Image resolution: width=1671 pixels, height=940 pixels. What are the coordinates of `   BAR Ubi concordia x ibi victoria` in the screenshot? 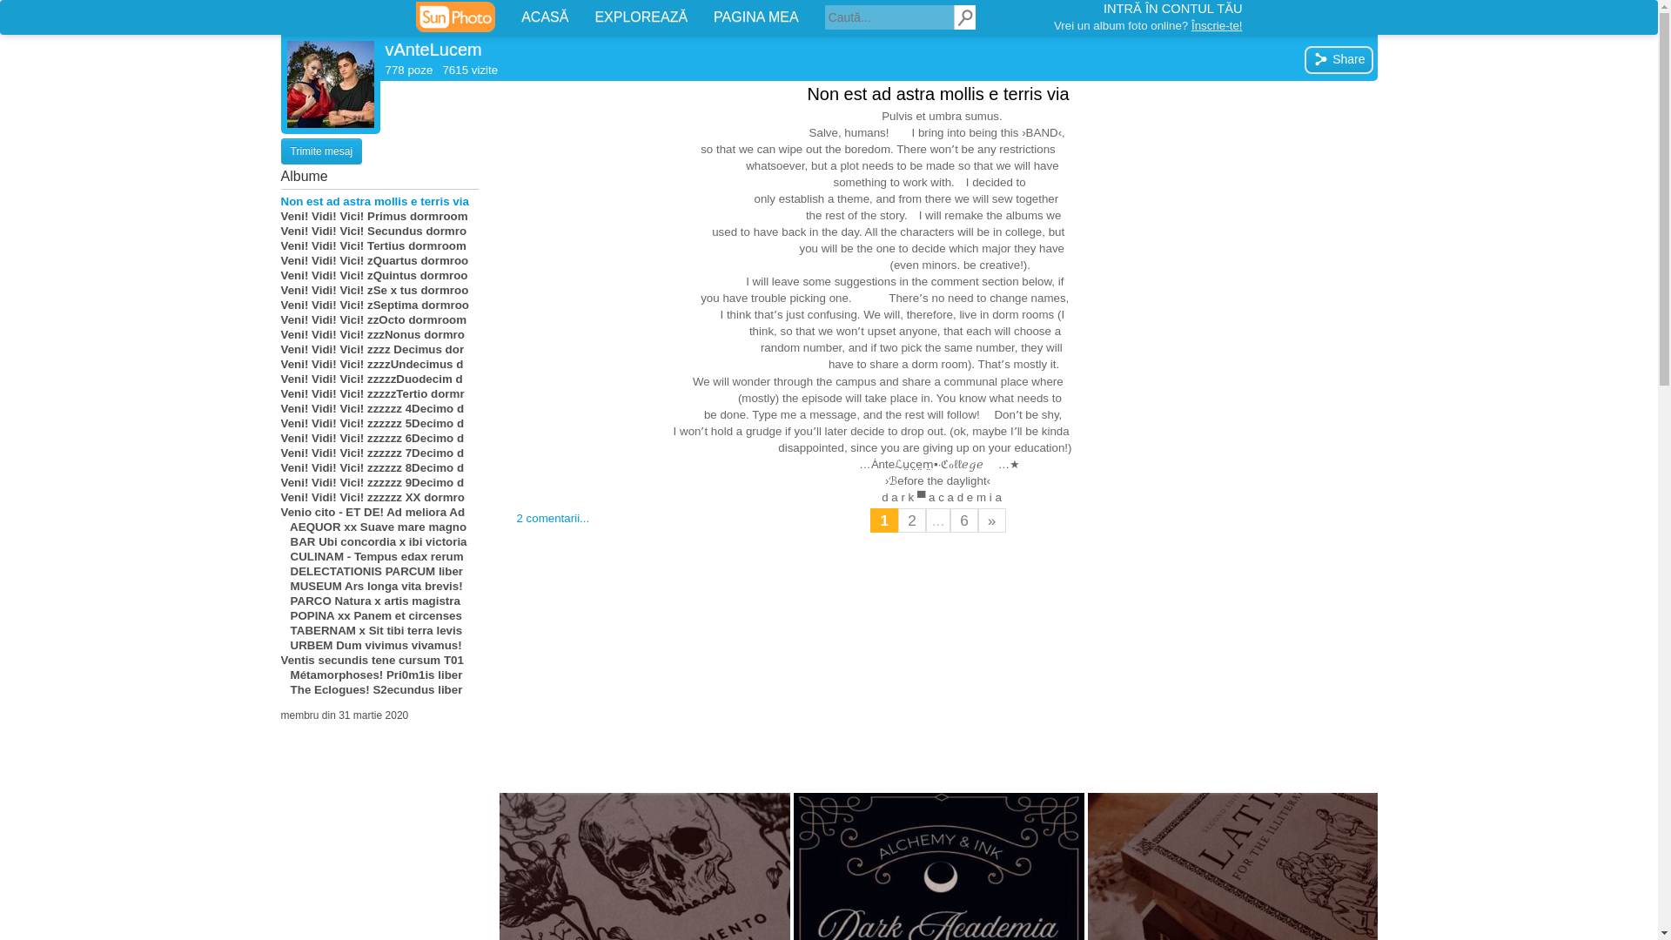 It's located at (379, 541).